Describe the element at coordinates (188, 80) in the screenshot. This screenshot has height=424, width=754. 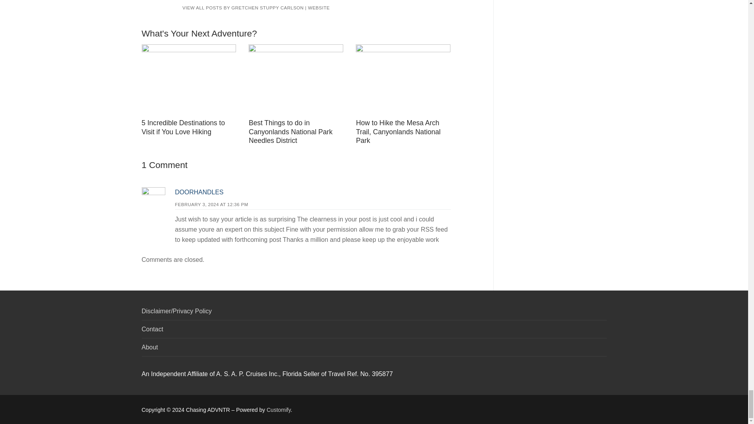
I see `5 Incredible Destinations to Visit if You Love Hiking` at that location.